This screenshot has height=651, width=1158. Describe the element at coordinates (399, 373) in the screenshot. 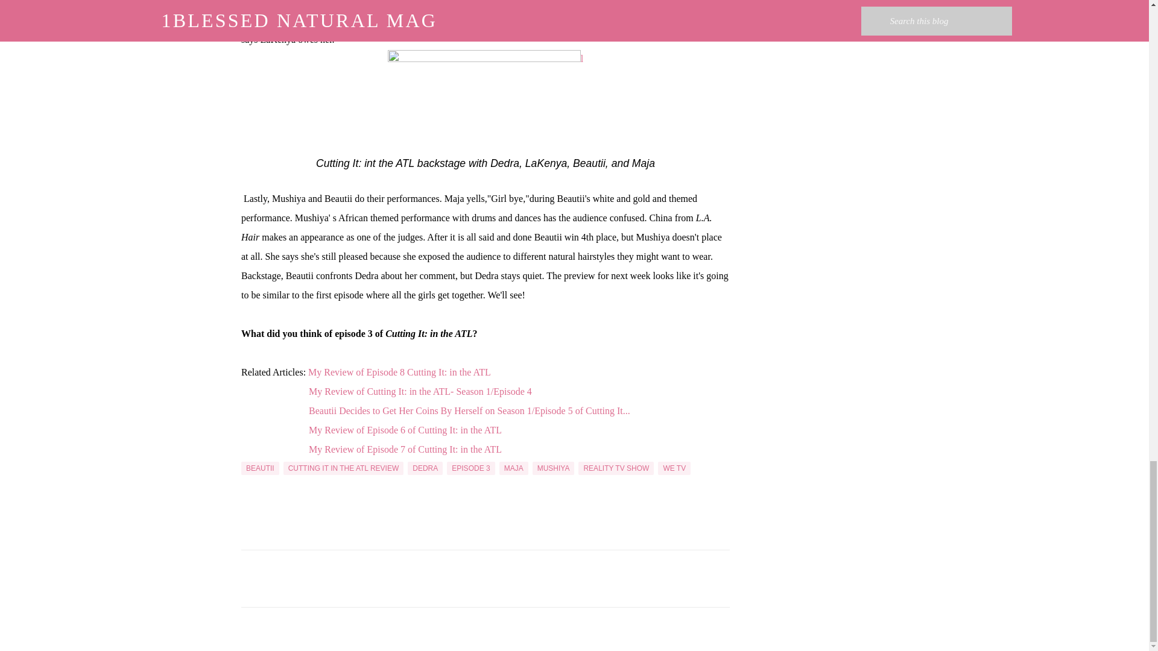

I see `My Review of Episode 8 Cutting It: in the ATL` at that location.